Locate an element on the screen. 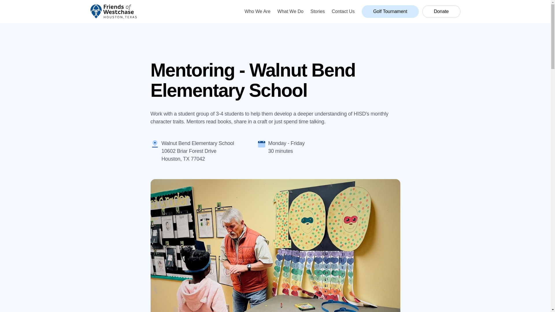 This screenshot has width=555, height=312. Golf Tournament is located at coordinates (390, 11).